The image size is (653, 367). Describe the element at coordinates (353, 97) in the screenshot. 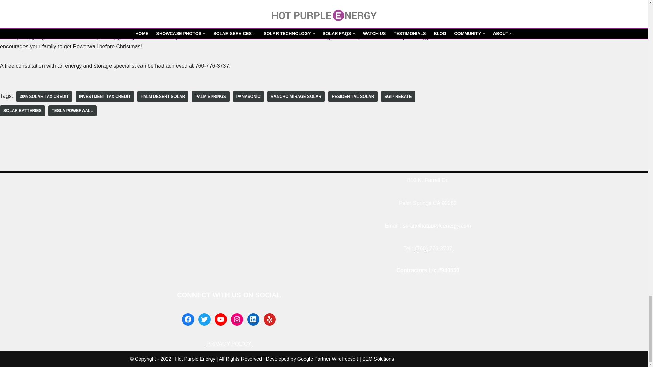

I see `residential solar` at that location.